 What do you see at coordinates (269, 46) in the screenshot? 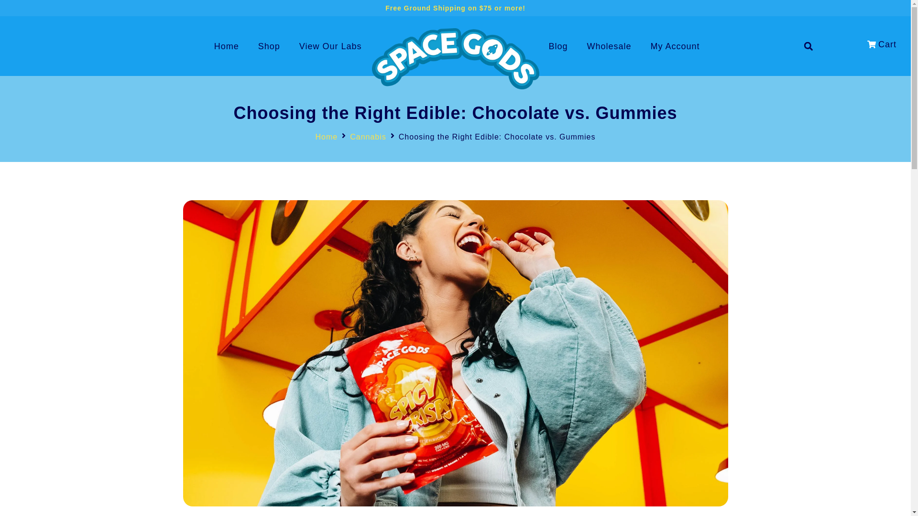
I see `Shop` at bounding box center [269, 46].